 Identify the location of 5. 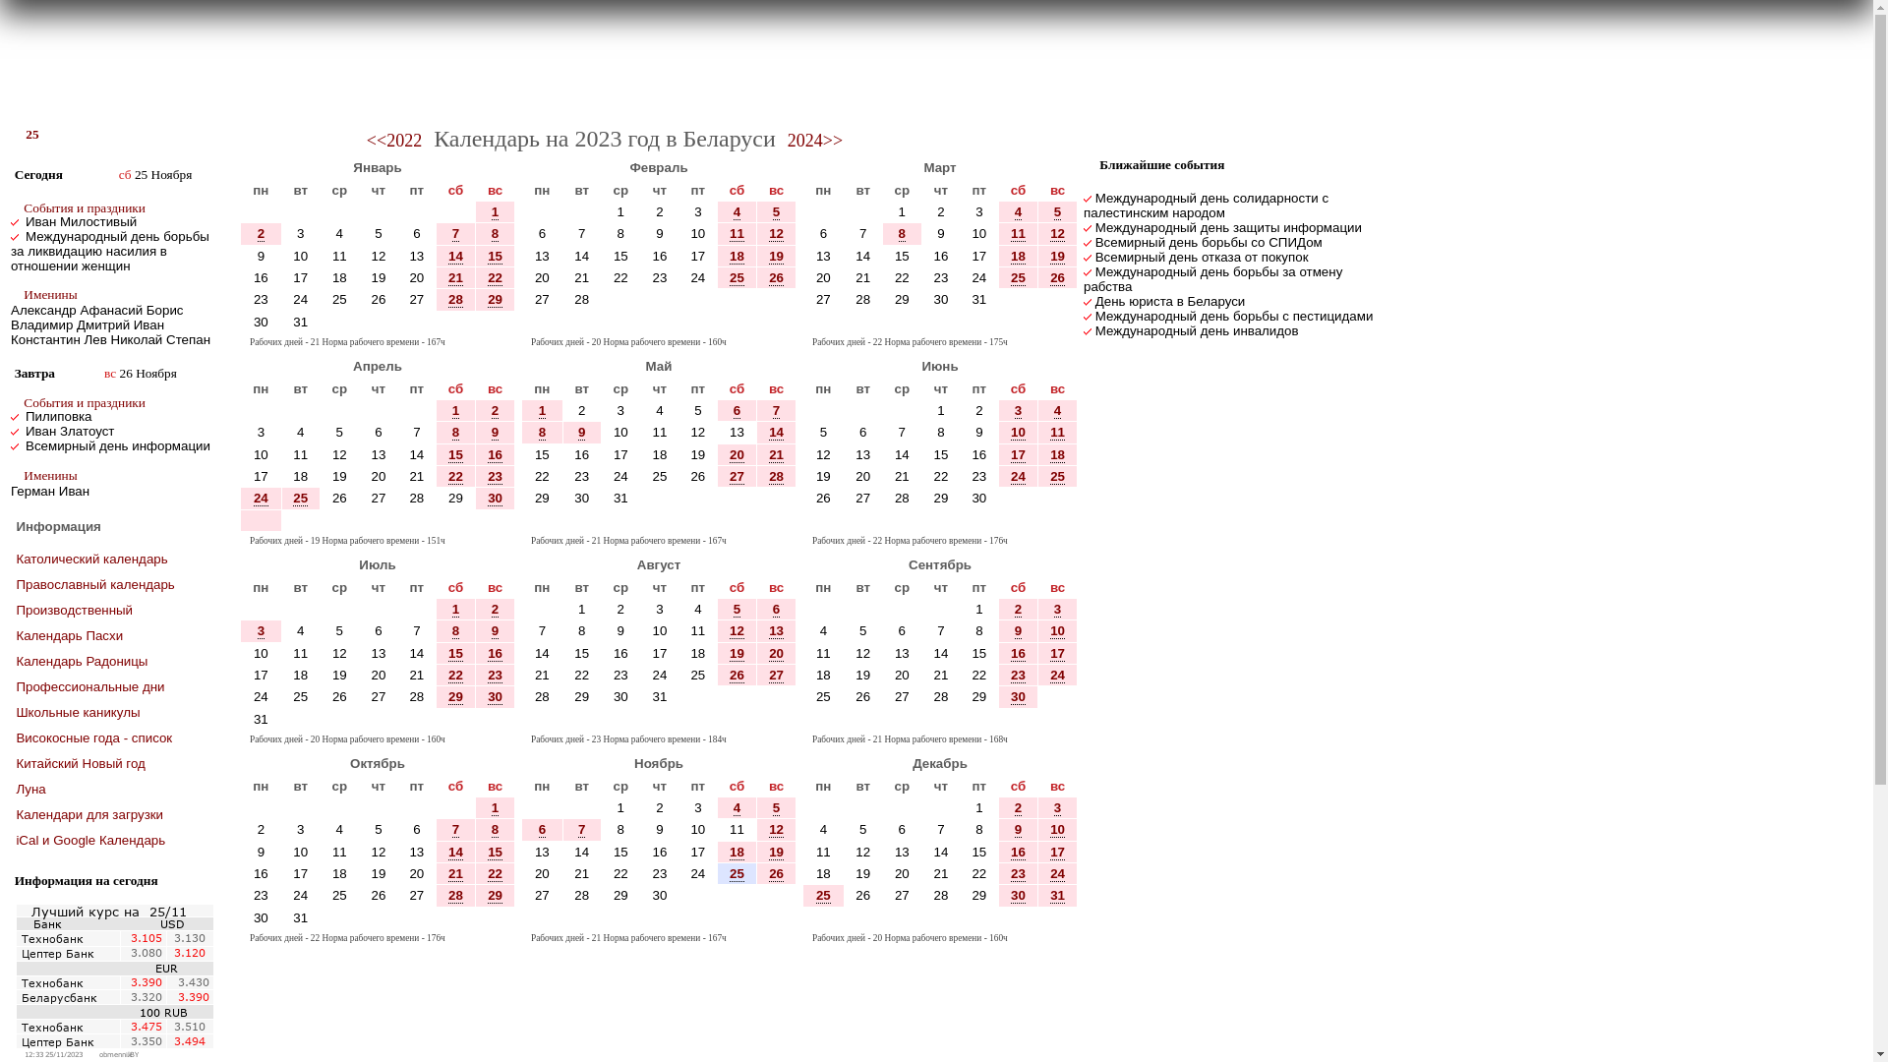
(340, 631).